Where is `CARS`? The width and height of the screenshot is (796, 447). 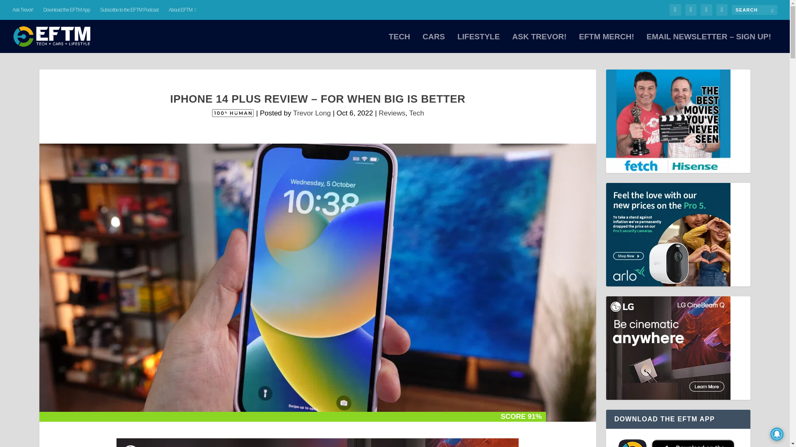 CARS is located at coordinates (434, 43).